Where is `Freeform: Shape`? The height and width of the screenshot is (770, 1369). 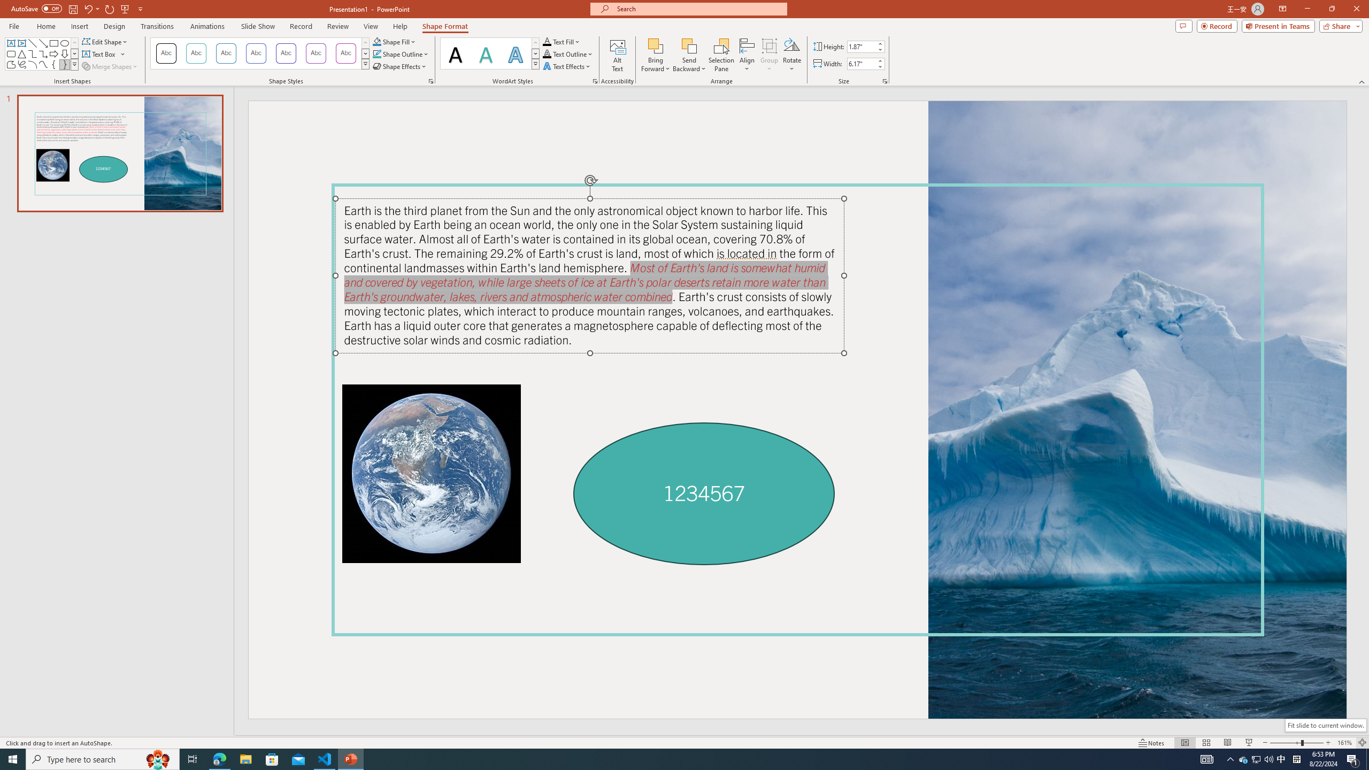
Freeform: Shape is located at coordinates (11, 64).